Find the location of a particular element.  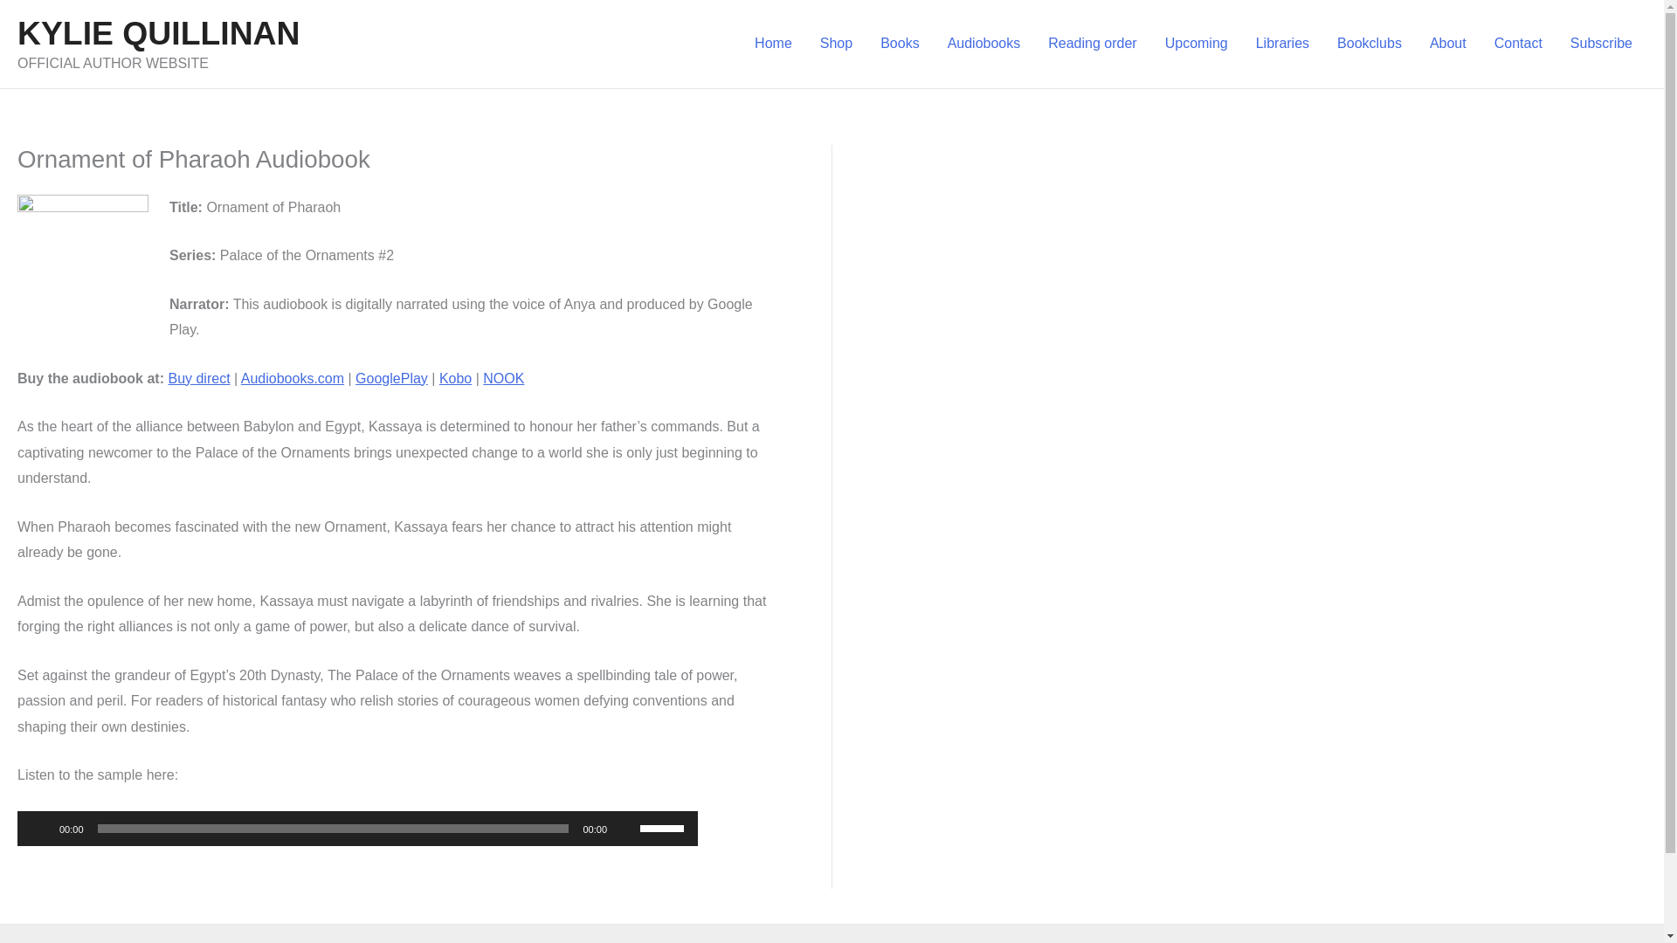

GooglePlay is located at coordinates (391, 378).